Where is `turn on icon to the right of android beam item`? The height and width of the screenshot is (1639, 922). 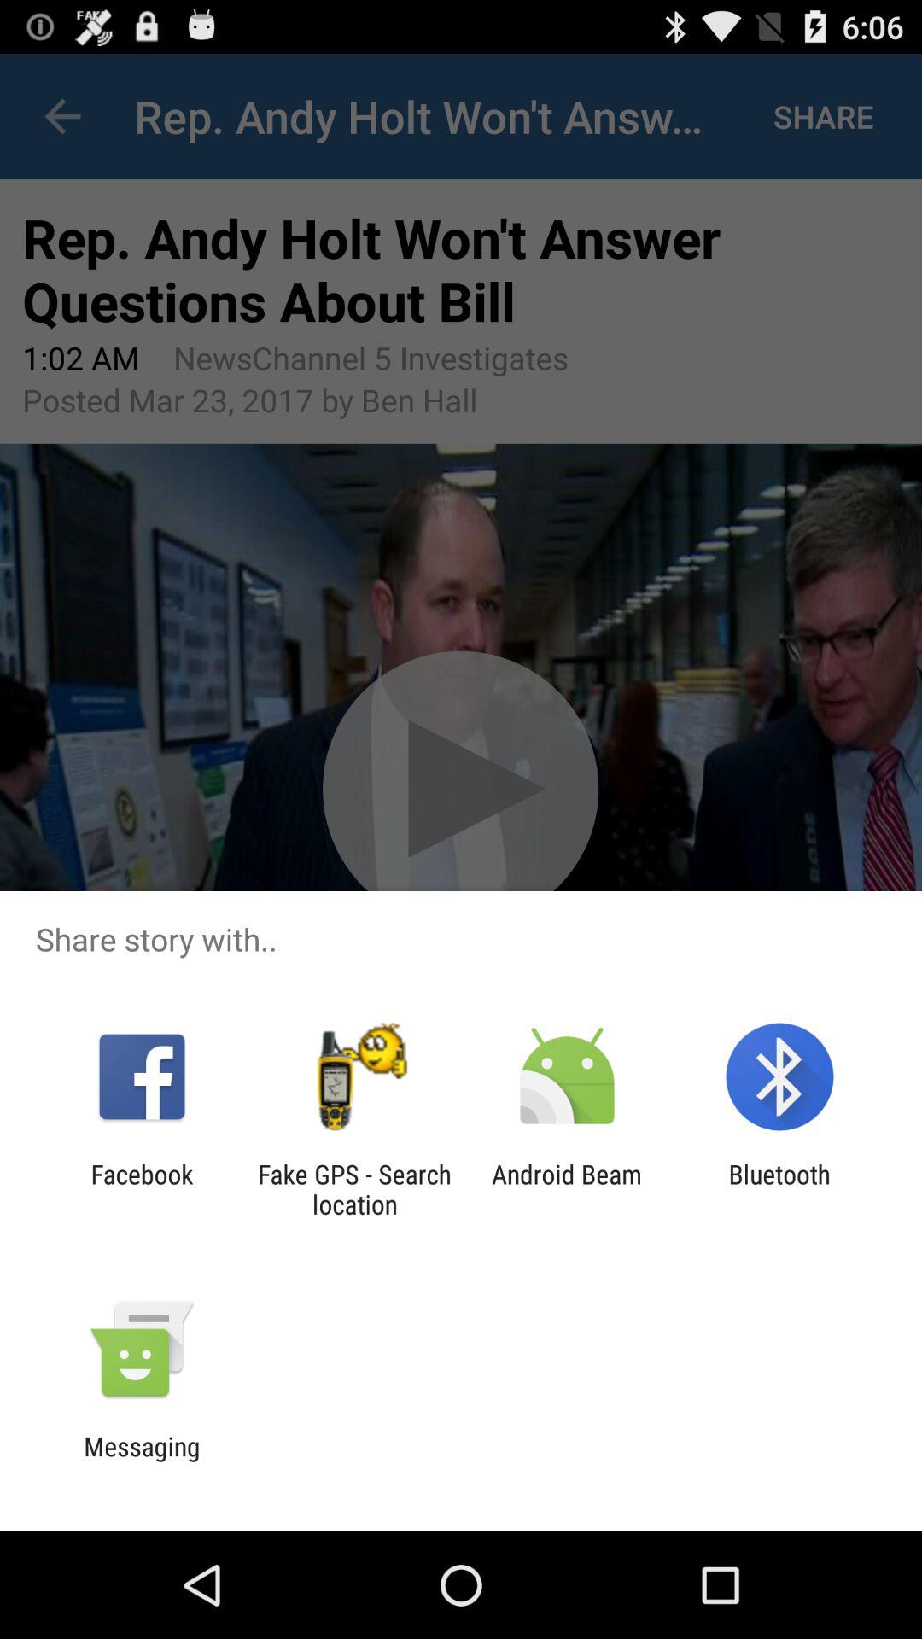
turn on icon to the right of android beam item is located at coordinates (779, 1189).